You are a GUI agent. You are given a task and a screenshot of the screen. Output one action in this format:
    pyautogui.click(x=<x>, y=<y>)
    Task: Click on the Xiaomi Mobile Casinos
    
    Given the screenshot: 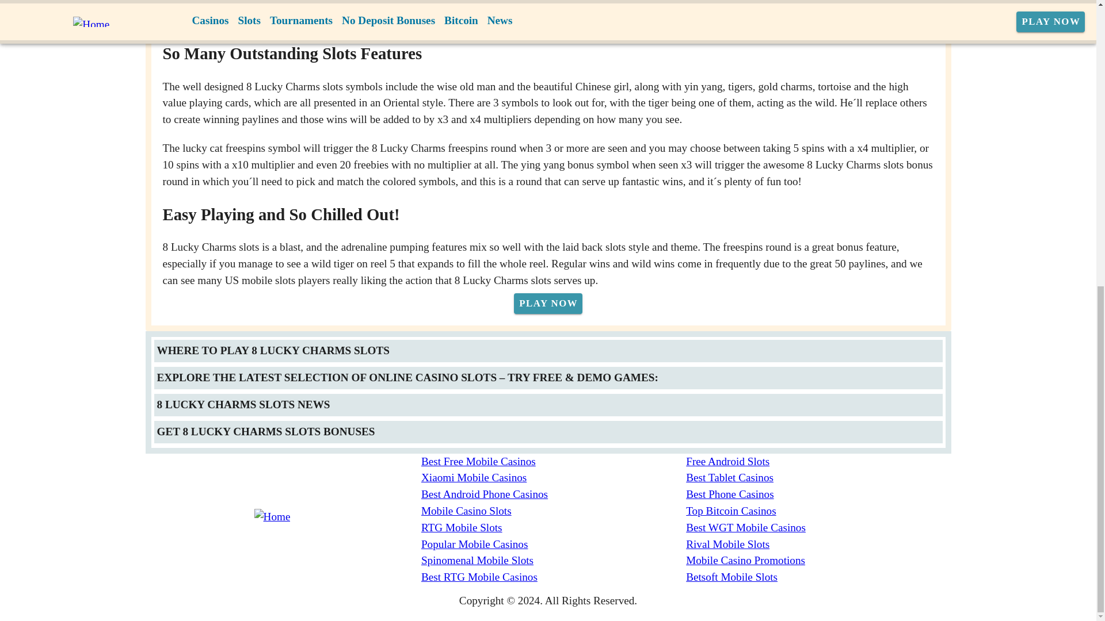 What is the action you would take?
    pyautogui.click(x=554, y=477)
    